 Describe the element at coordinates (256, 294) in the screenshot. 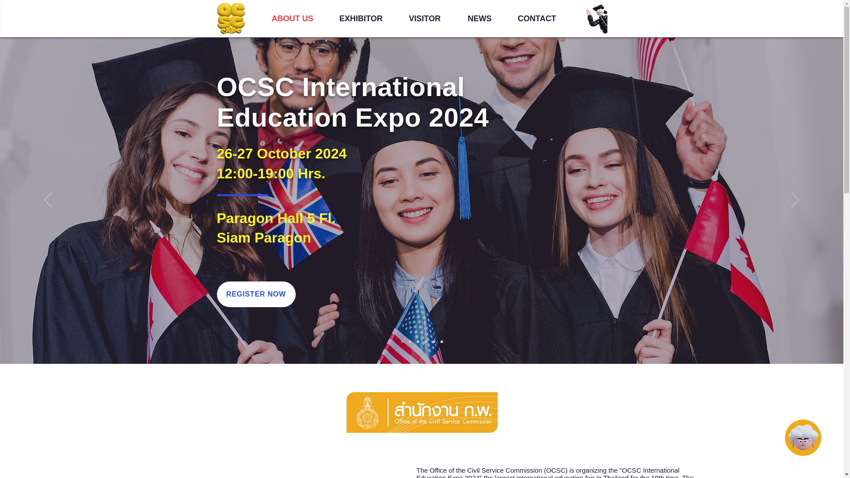

I see `REGISTER NOW` at that location.